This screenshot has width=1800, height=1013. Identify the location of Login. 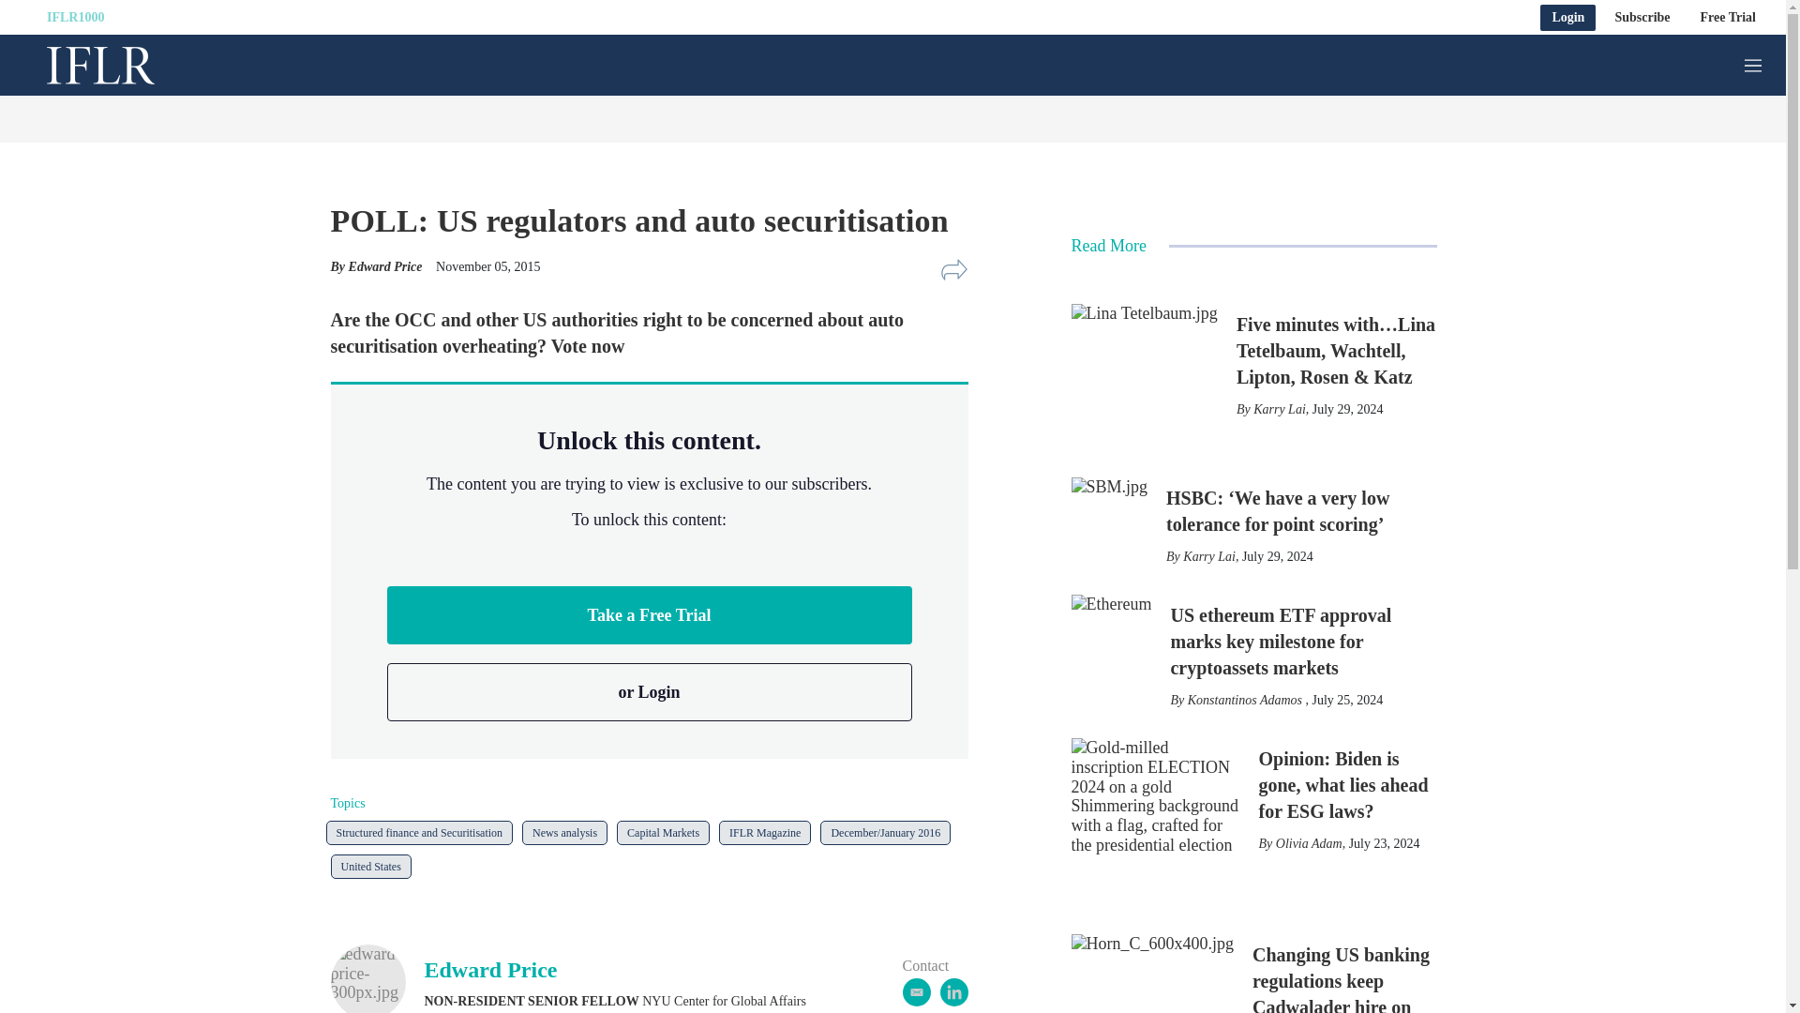
(1567, 17).